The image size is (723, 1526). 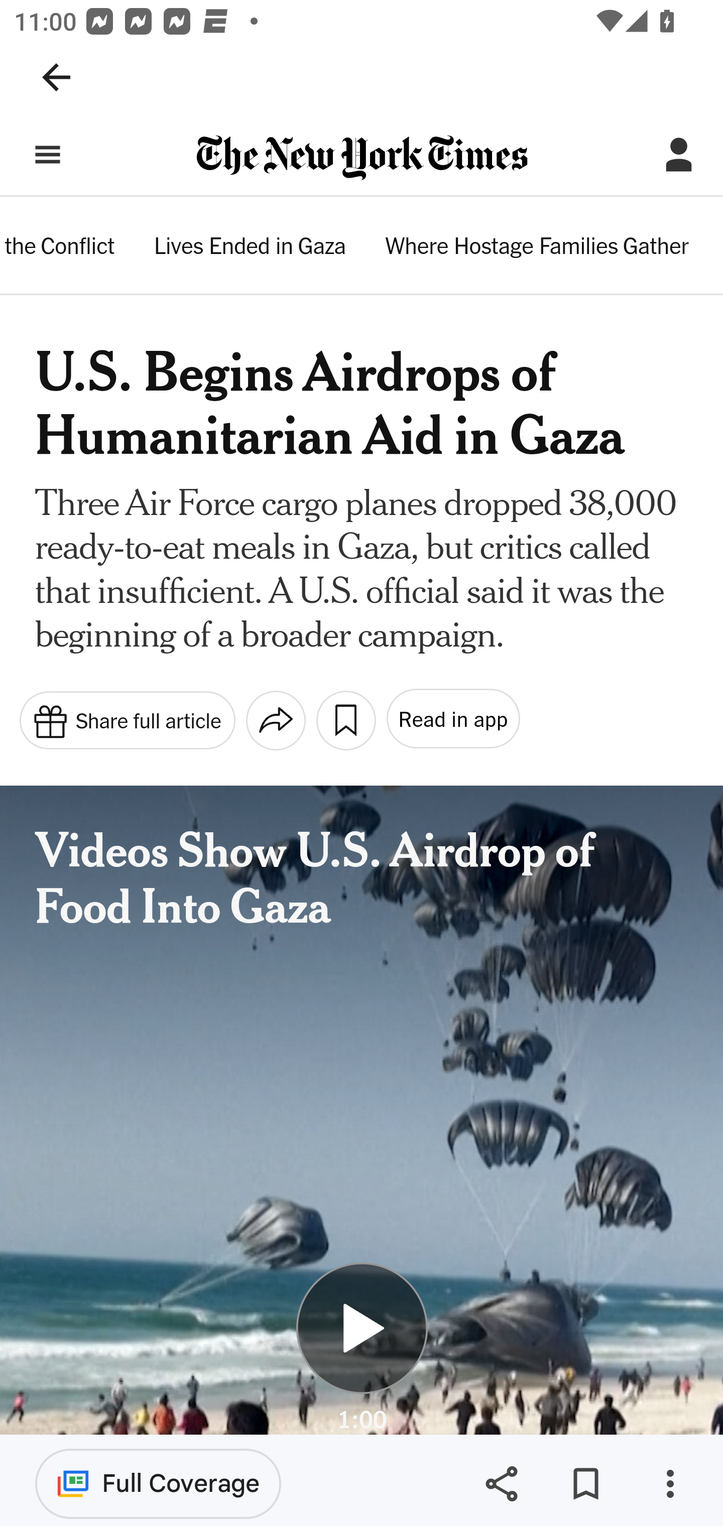 I want to click on Full Coverage, so click(x=158, y=1483).